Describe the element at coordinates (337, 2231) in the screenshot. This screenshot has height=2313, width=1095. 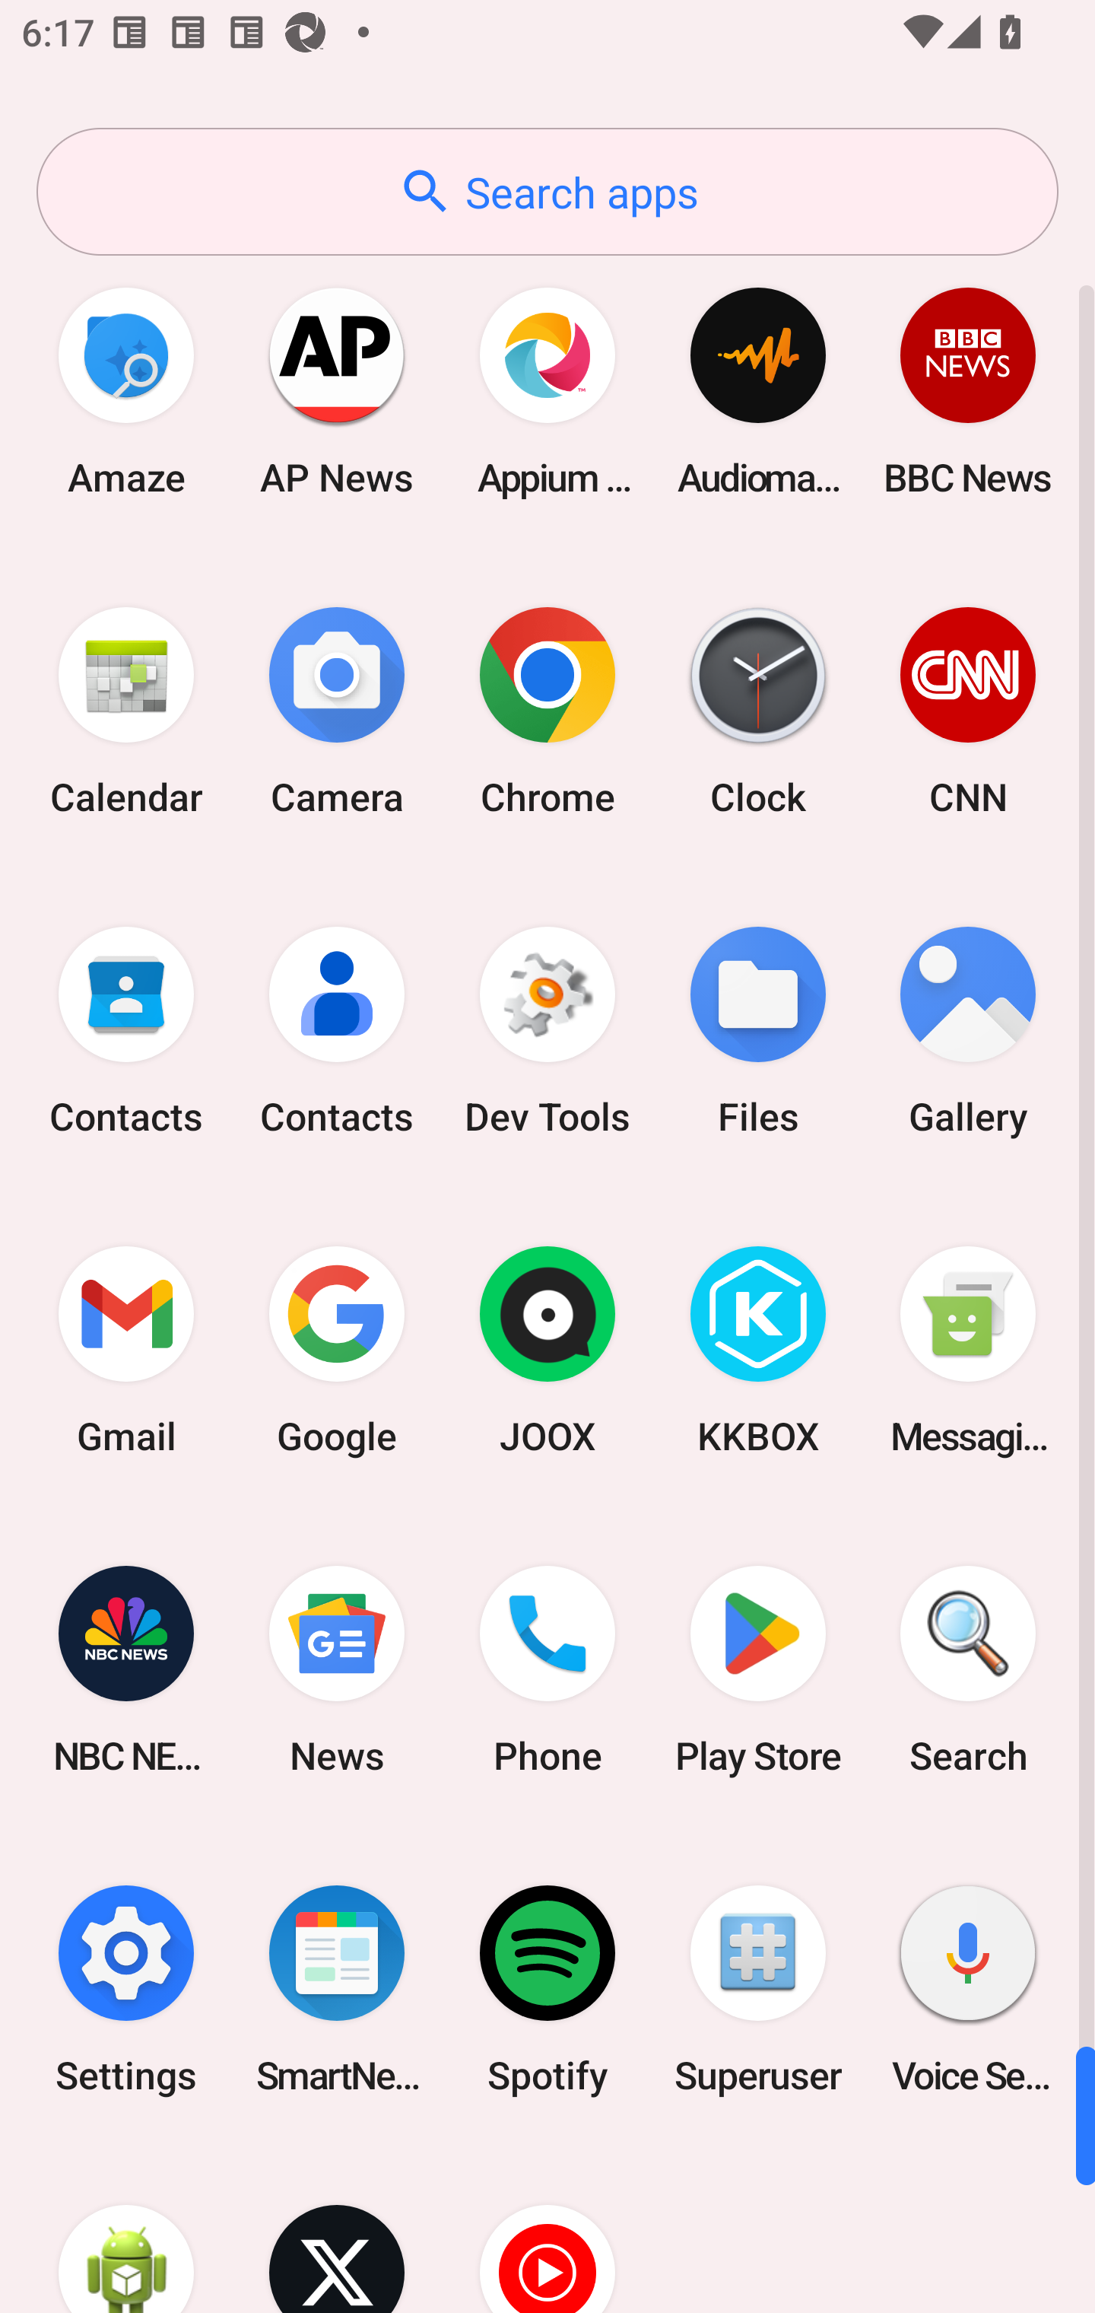
I see `X` at that location.